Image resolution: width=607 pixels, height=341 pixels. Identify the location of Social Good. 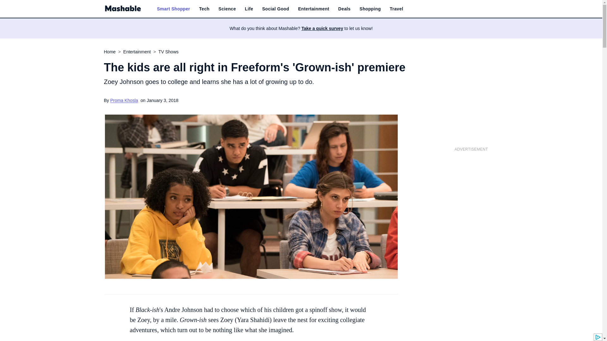
(276, 9).